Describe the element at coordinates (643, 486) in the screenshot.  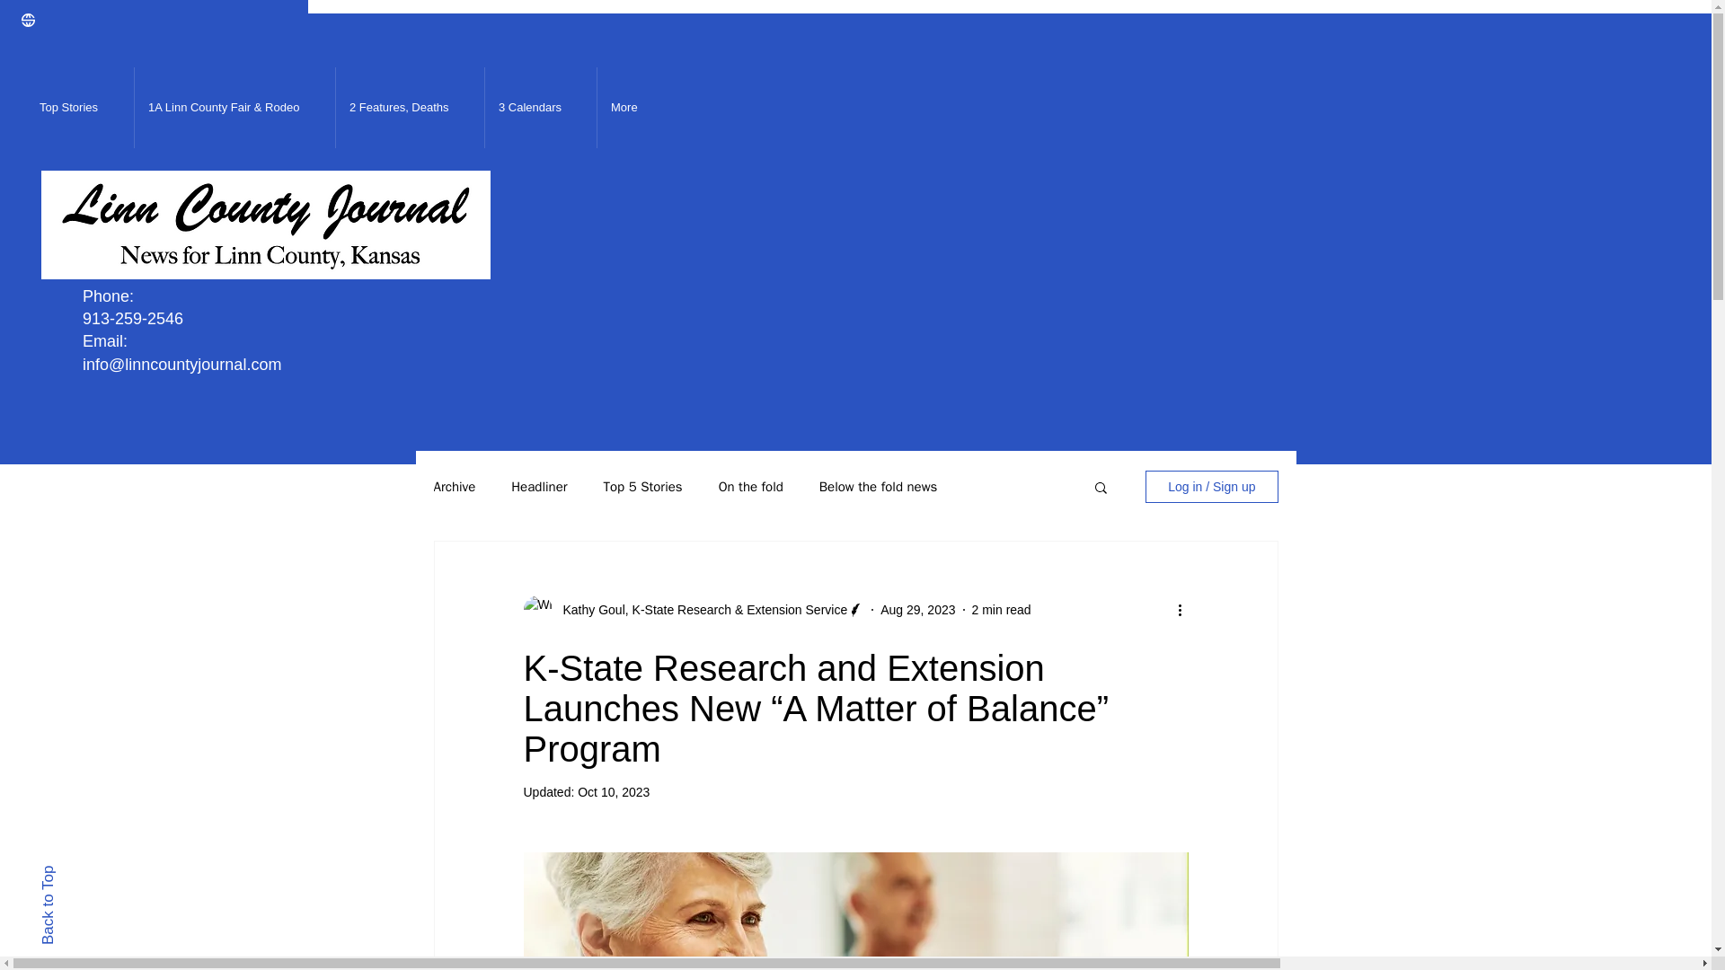
I see `Top 5 Stories` at that location.